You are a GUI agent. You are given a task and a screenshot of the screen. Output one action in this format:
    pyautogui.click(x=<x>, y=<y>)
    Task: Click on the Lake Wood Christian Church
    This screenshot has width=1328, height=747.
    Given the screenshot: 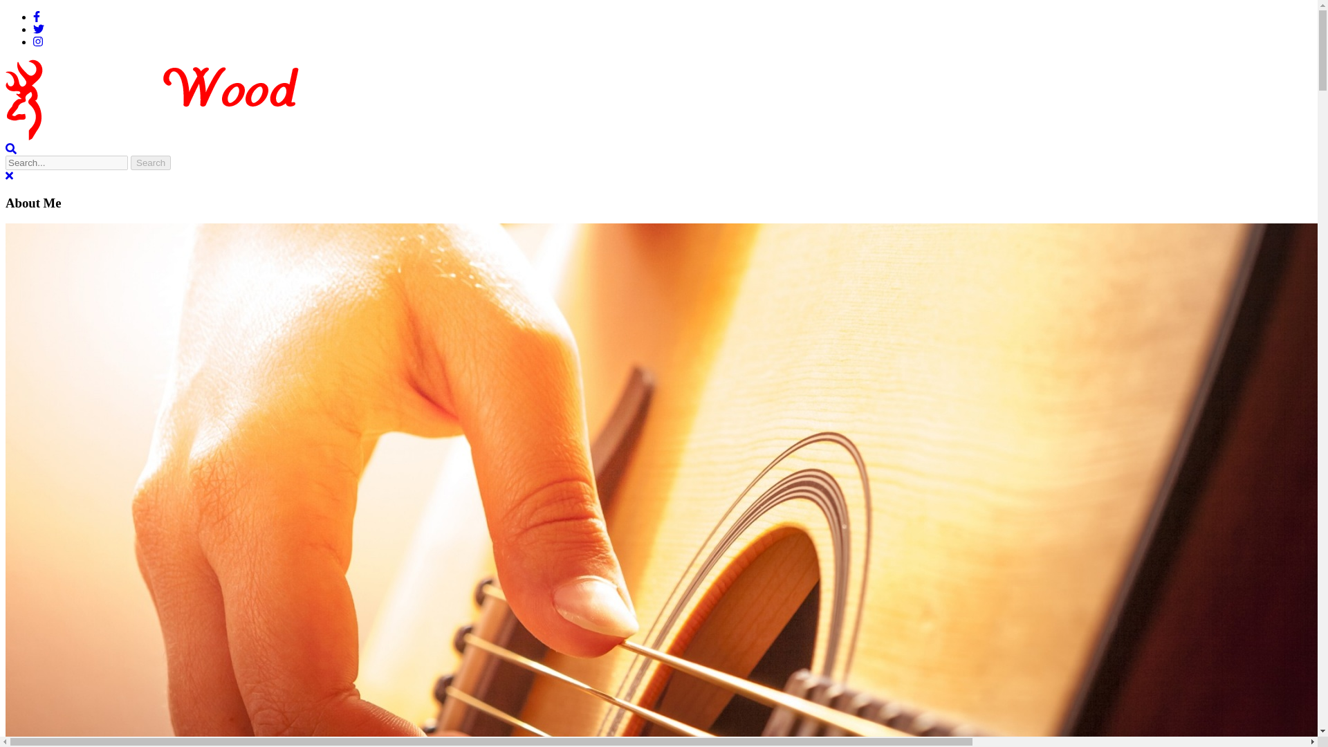 What is the action you would take?
    pyautogui.click(x=95, y=149)
    